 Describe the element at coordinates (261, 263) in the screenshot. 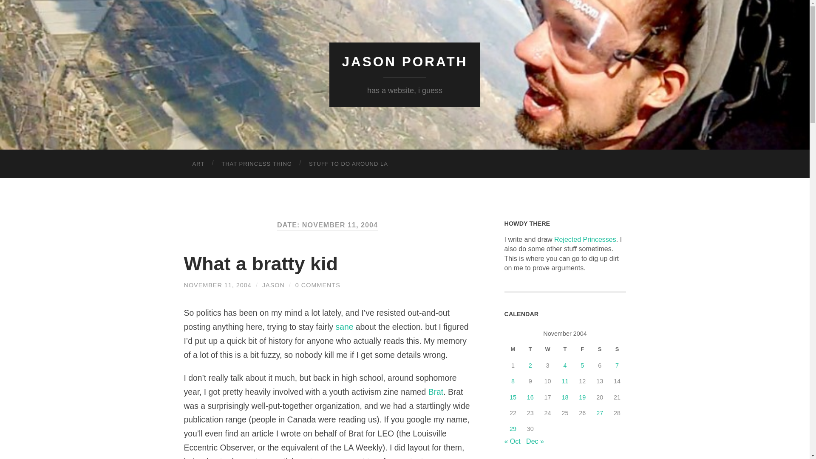

I see `What a bratty kid` at that location.